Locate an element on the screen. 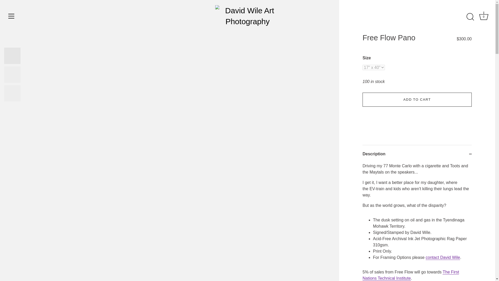  The First Nations Technical Institute is located at coordinates (411, 275).